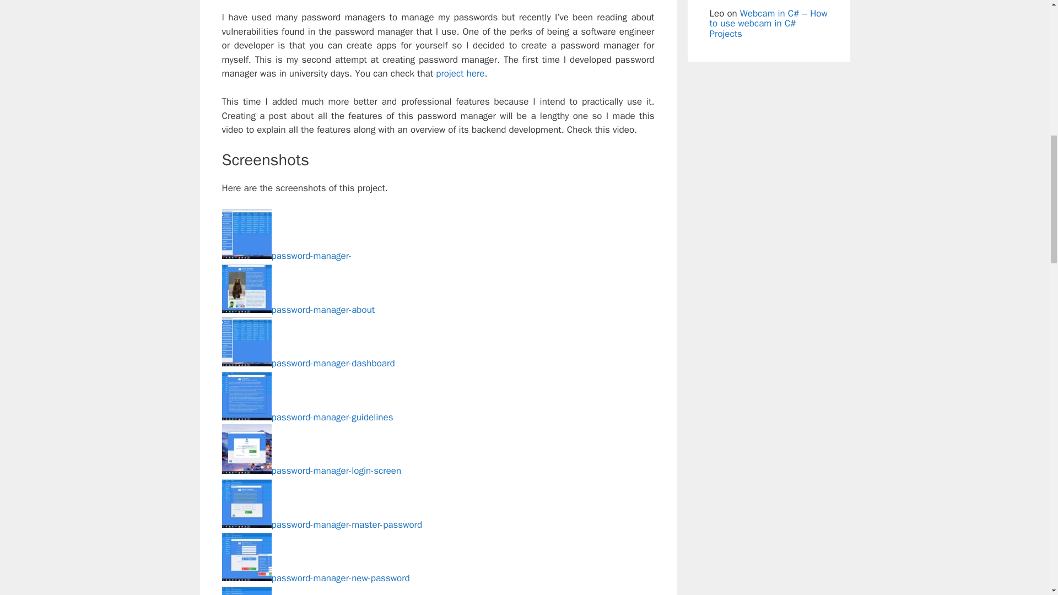  Describe the element at coordinates (286, 256) in the screenshot. I see `password-manager-` at that location.